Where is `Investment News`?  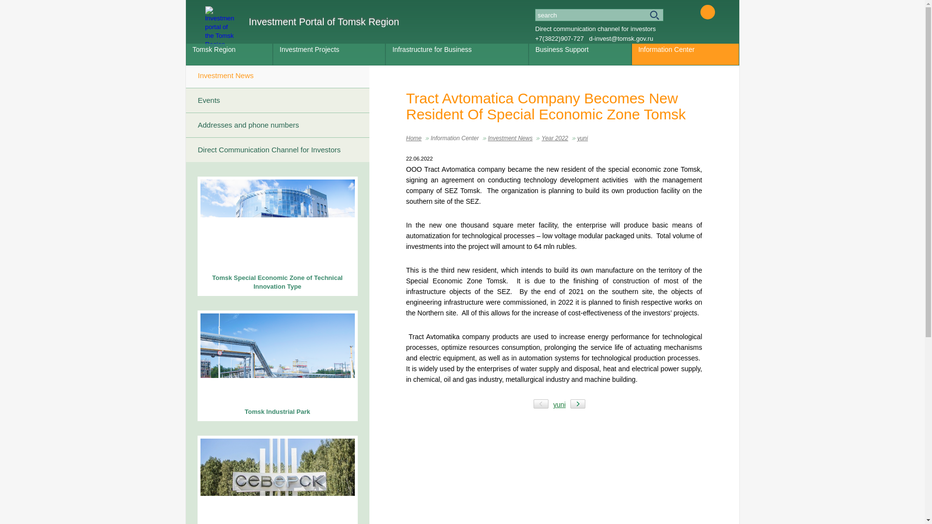 Investment News is located at coordinates (510, 138).